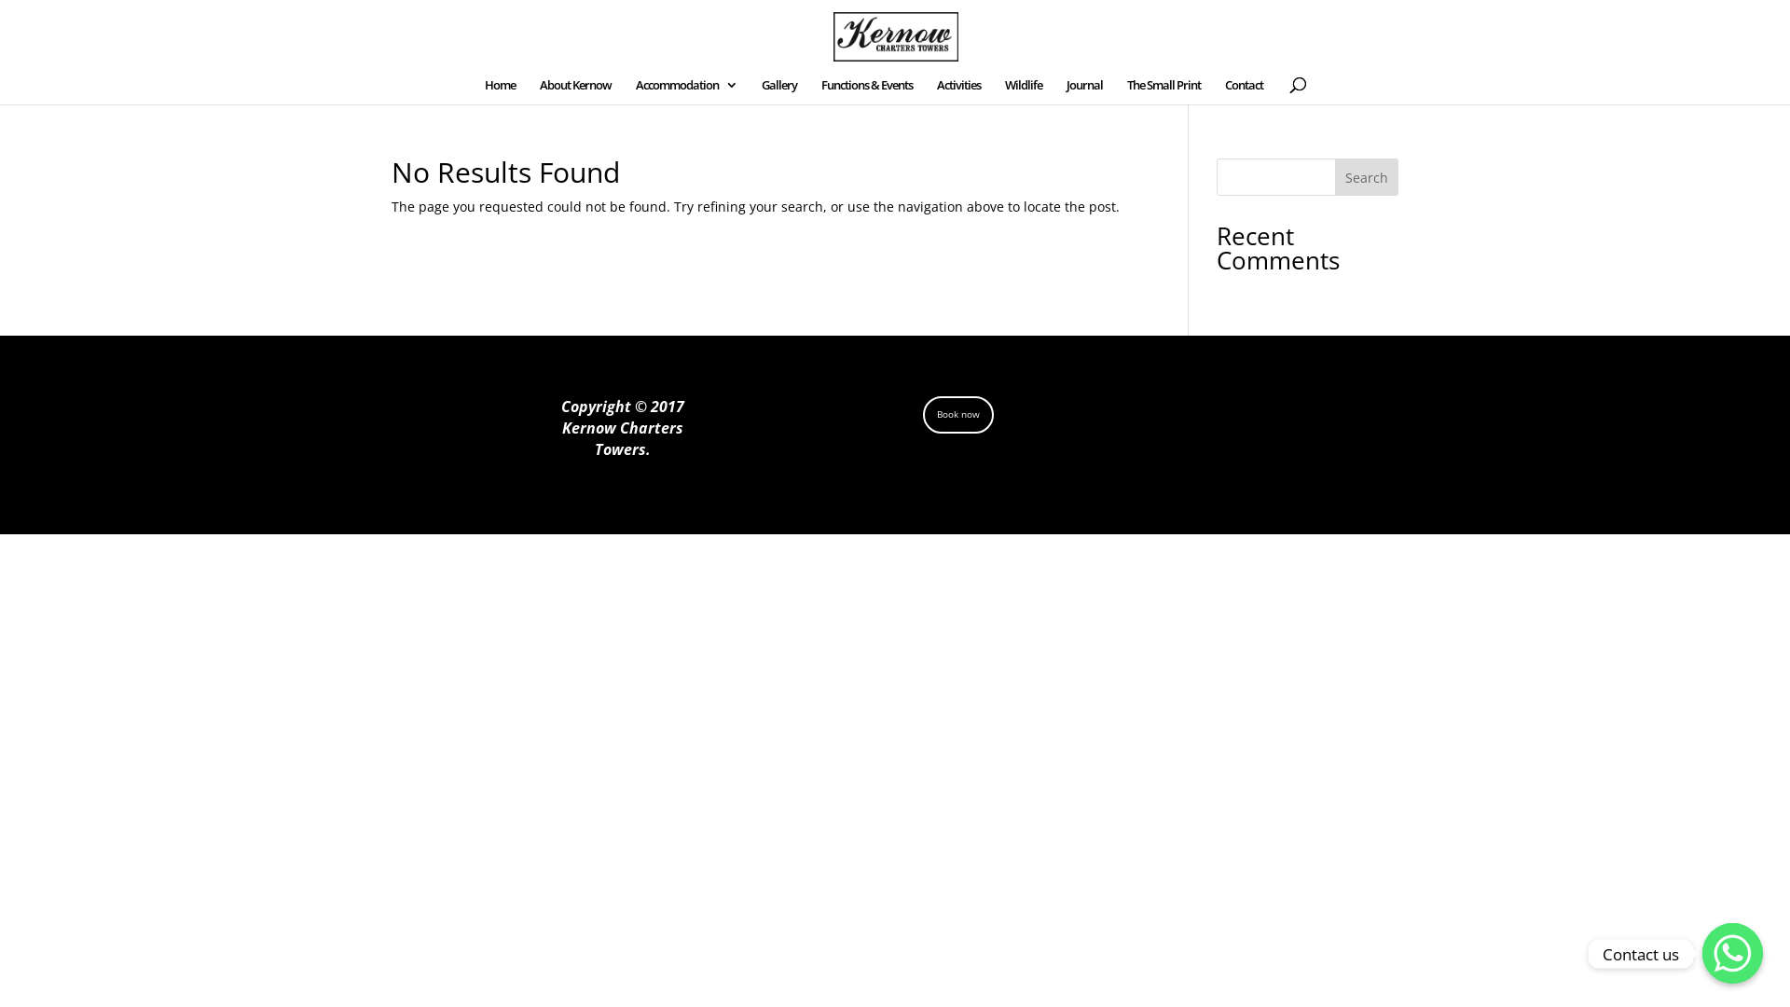 The image size is (1790, 1007). Describe the element at coordinates (958, 415) in the screenshot. I see `Book now` at that location.